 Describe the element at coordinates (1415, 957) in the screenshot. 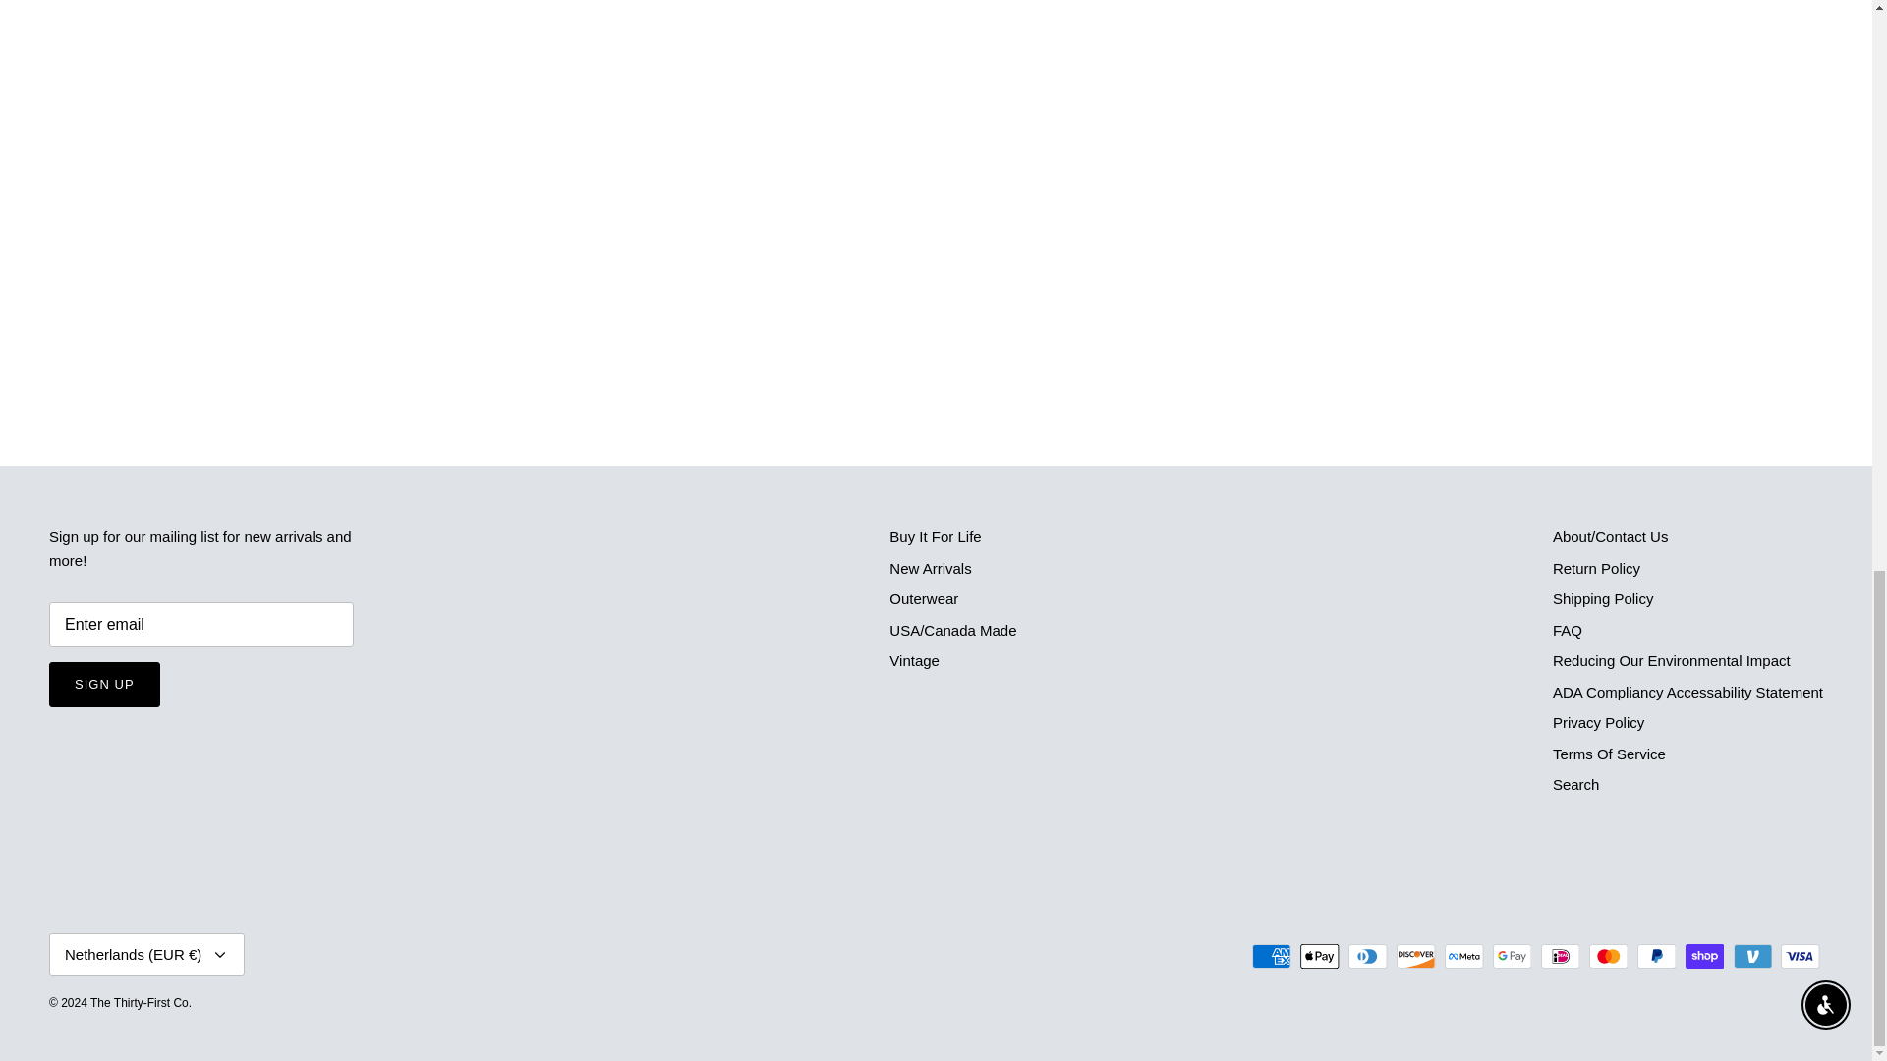

I see `Discover` at that location.